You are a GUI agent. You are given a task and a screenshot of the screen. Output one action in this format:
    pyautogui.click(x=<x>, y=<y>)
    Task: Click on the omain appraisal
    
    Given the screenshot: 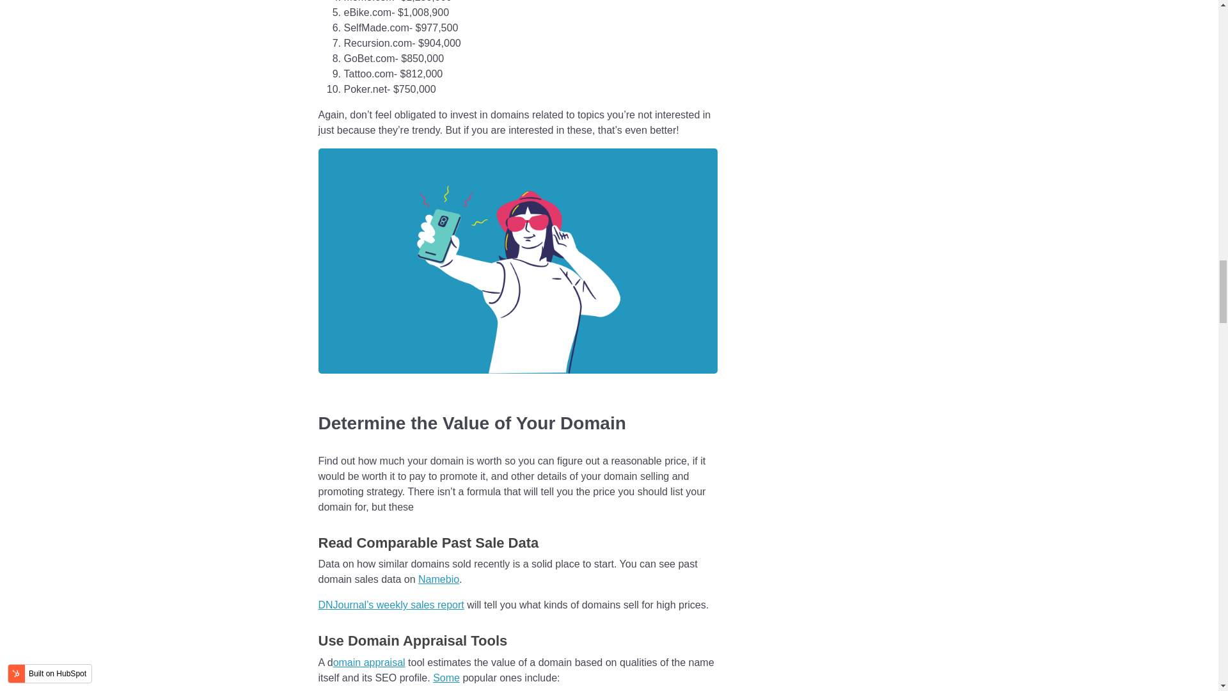 What is the action you would take?
    pyautogui.click(x=368, y=663)
    